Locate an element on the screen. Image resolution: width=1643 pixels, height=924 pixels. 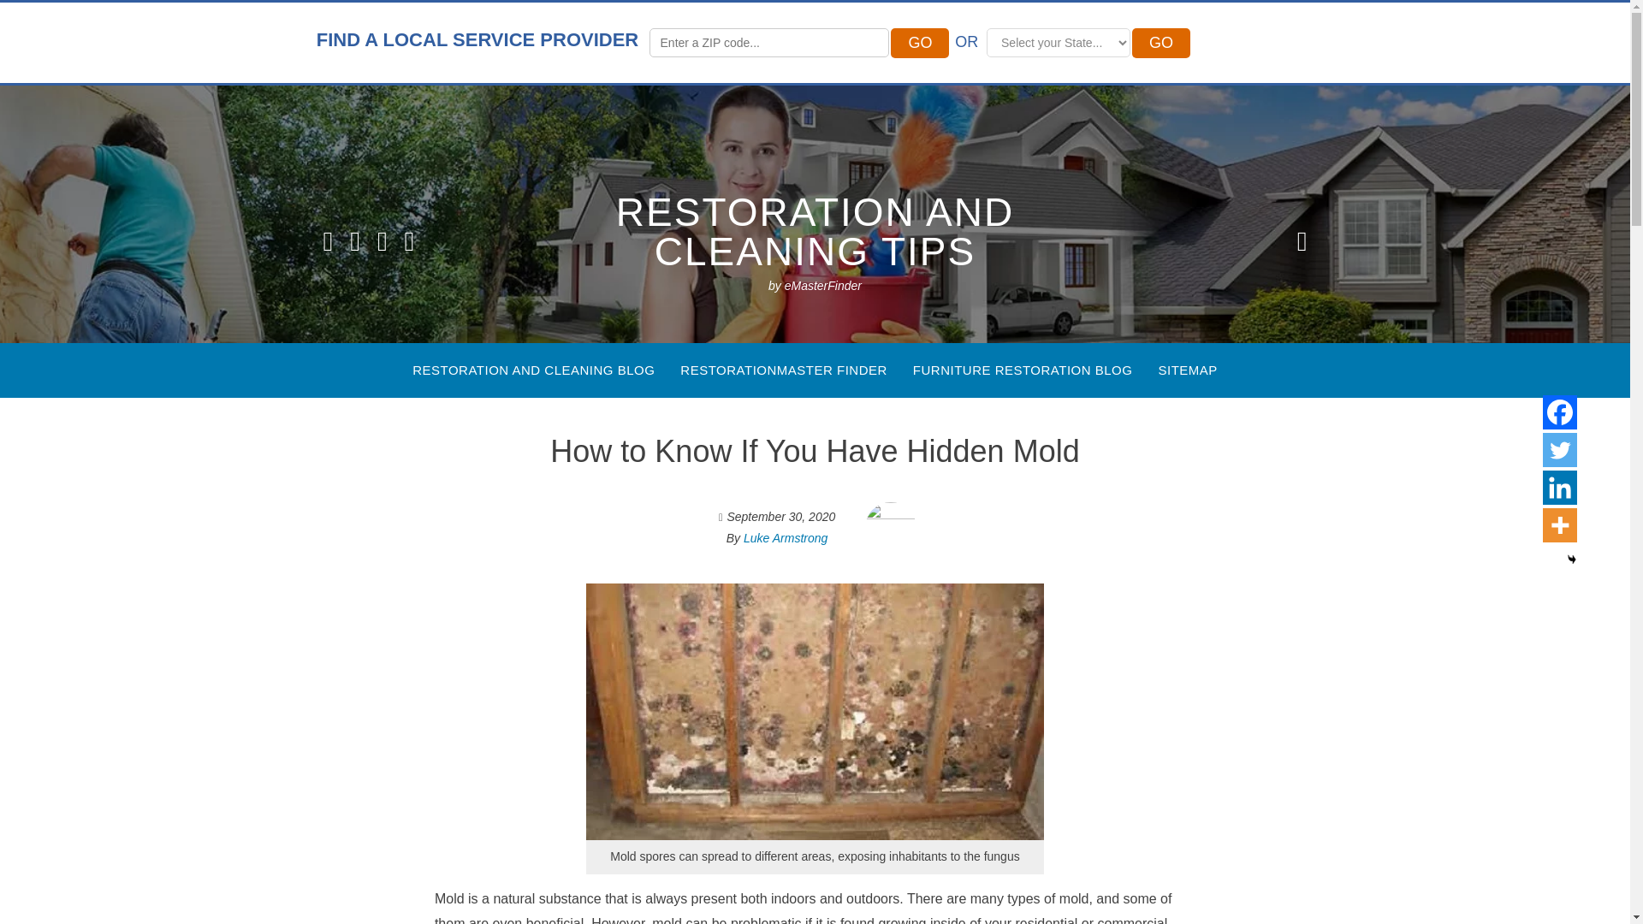
hidden mold inside a wall is located at coordinates (815, 711).